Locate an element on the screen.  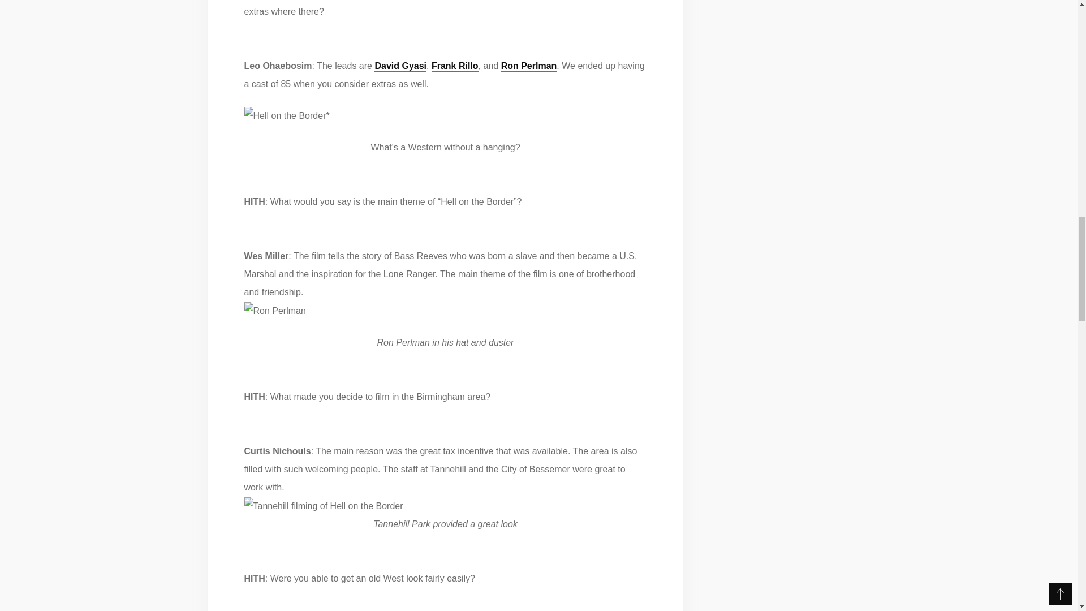
Frank Rillo is located at coordinates (455, 66).